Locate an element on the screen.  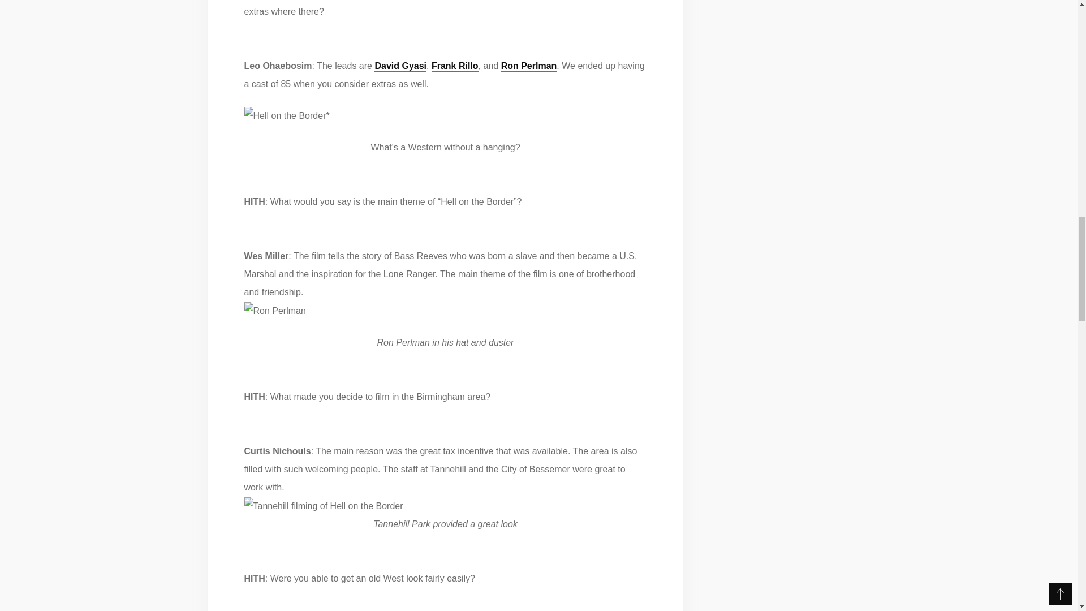
Frank Rillo is located at coordinates (455, 66).